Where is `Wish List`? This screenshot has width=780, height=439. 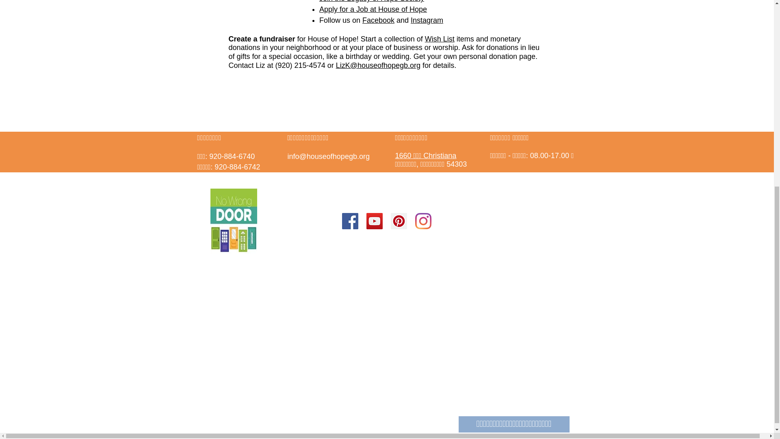
Wish List is located at coordinates (440, 39).